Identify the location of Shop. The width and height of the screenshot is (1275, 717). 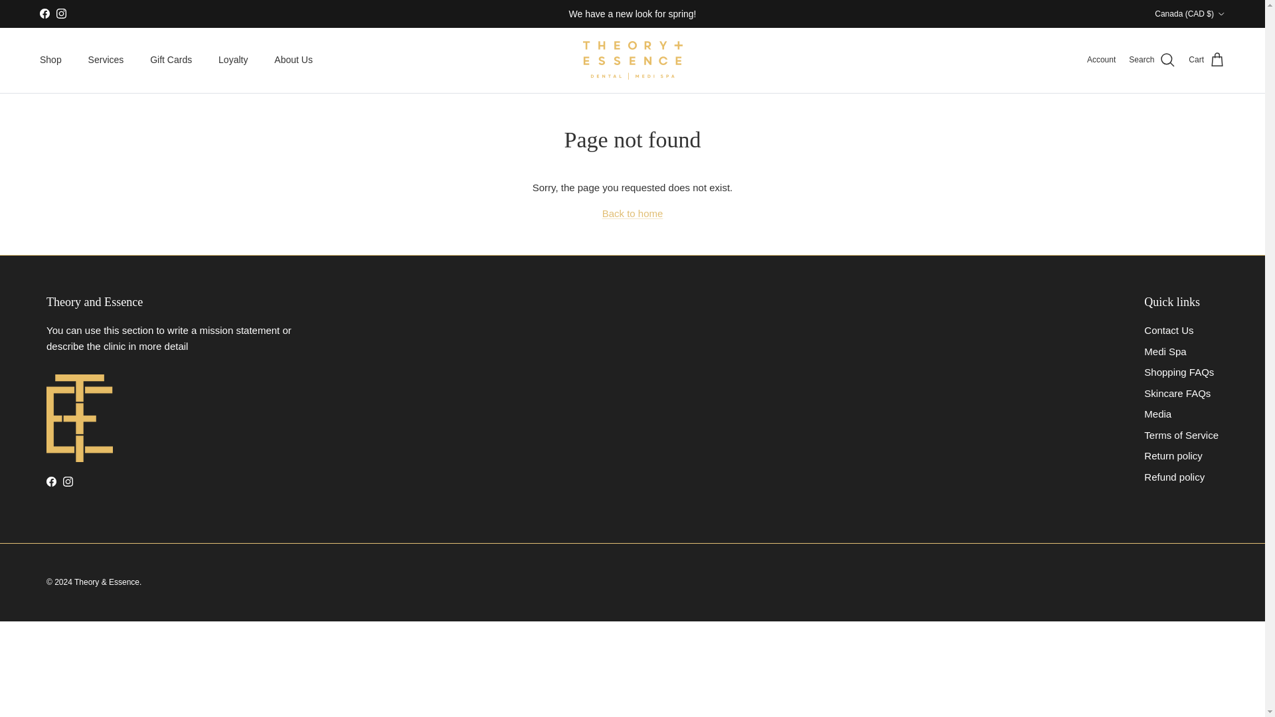
(50, 60).